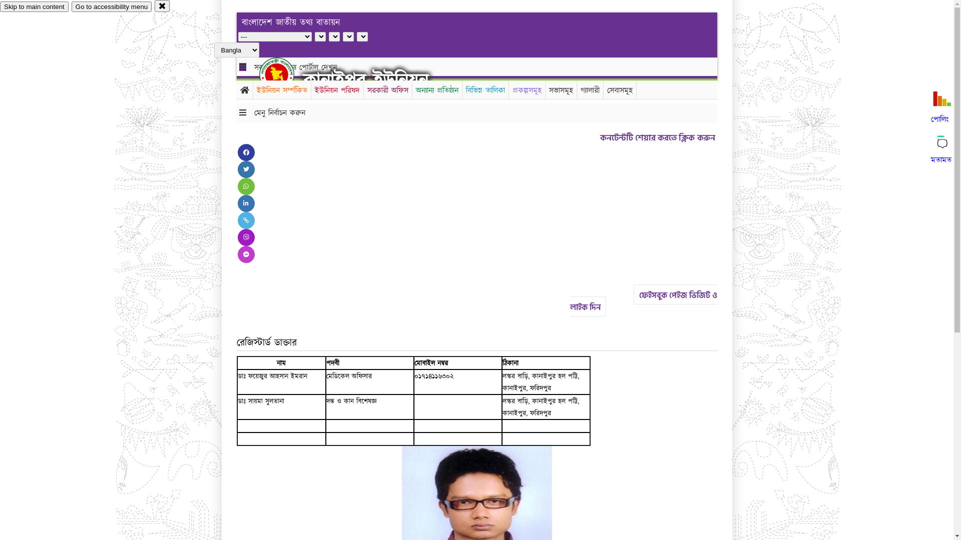 Image resolution: width=961 pixels, height=540 pixels. I want to click on Skip to main content, so click(34, 7).